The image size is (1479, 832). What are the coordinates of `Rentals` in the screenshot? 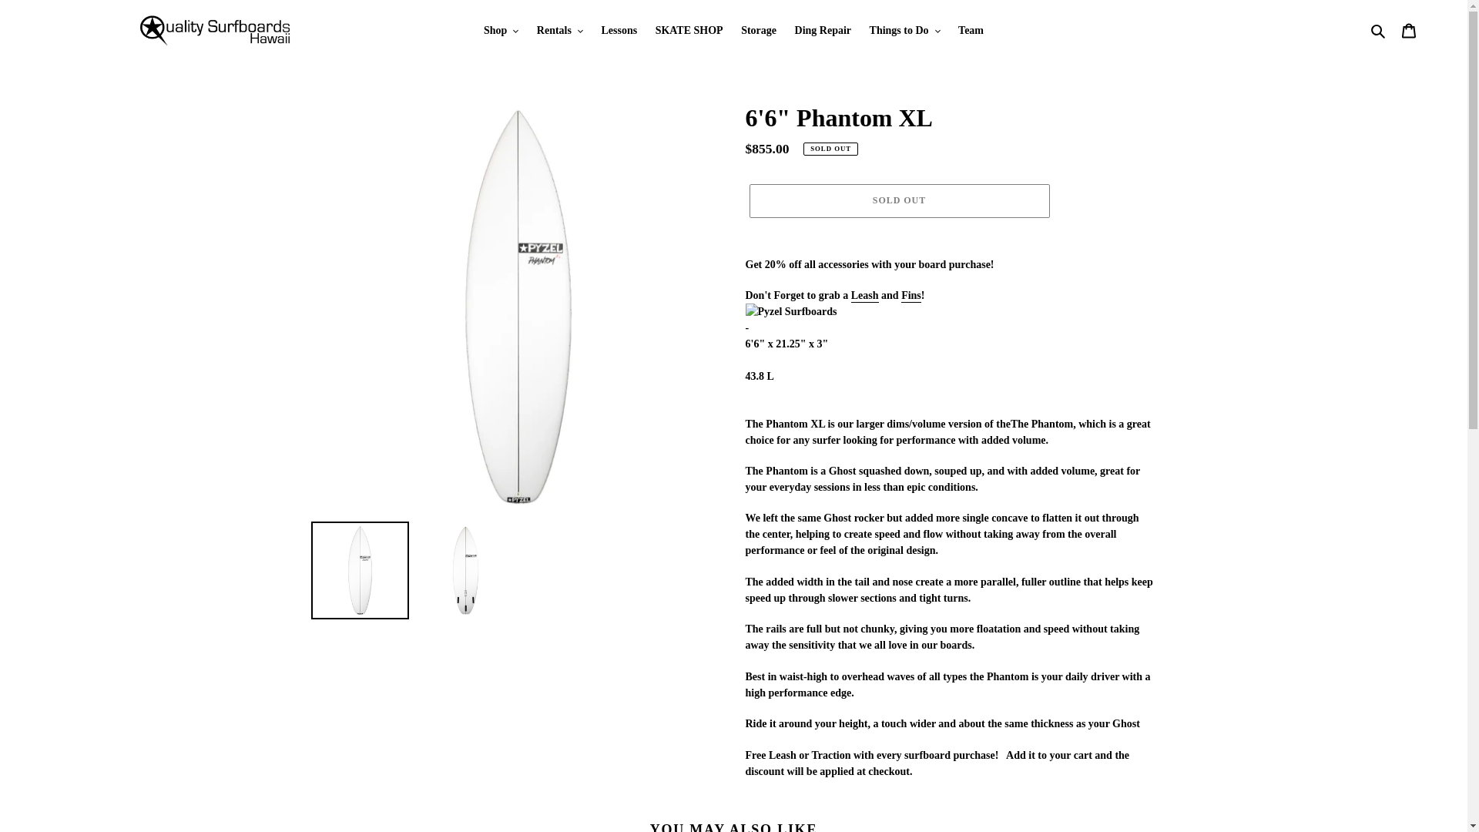 It's located at (559, 29).